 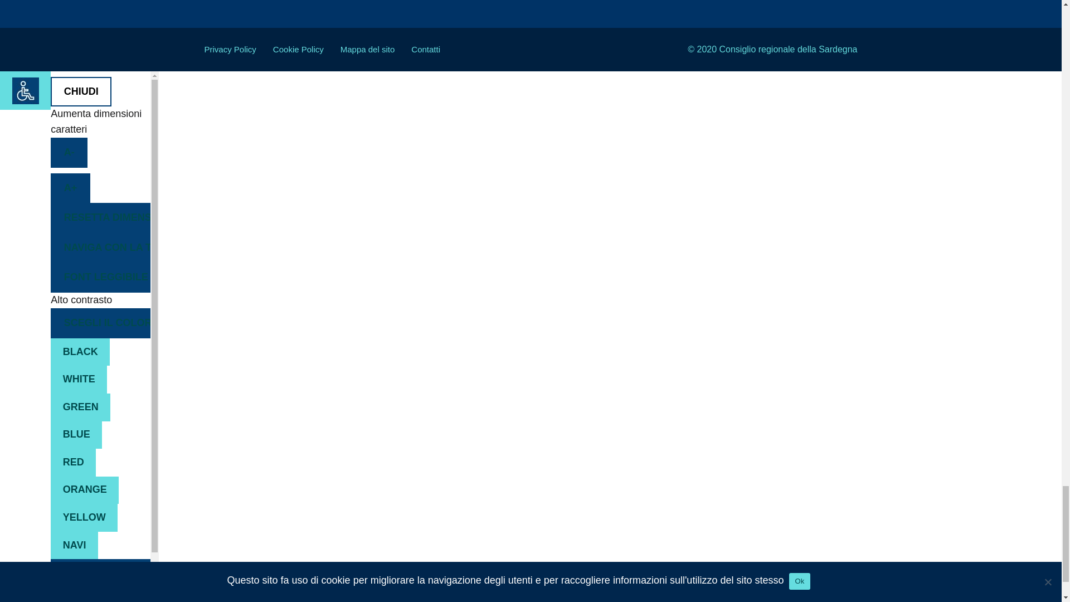 I want to click on smaller font size, so click(x=69, y=153).